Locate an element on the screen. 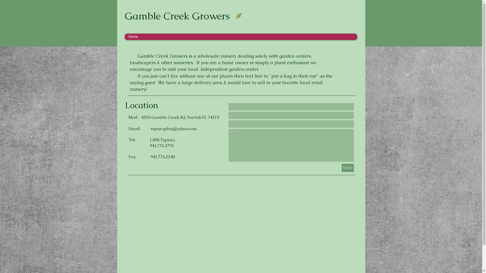  topiaryplus@yahoo.com is located at coordinates (174, 128).